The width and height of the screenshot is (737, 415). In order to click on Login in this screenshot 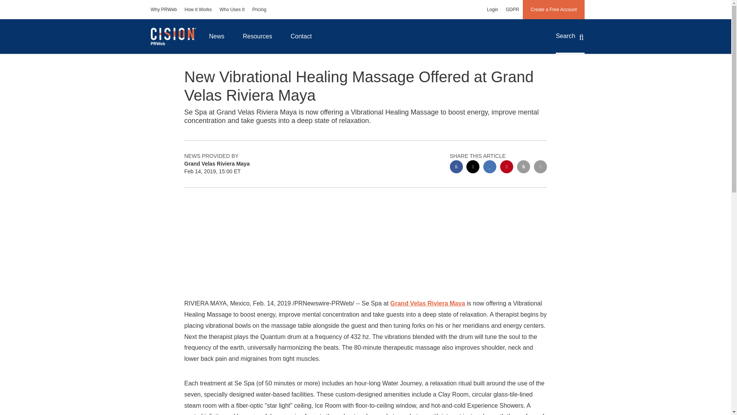, I will do `click(492, 9)`.